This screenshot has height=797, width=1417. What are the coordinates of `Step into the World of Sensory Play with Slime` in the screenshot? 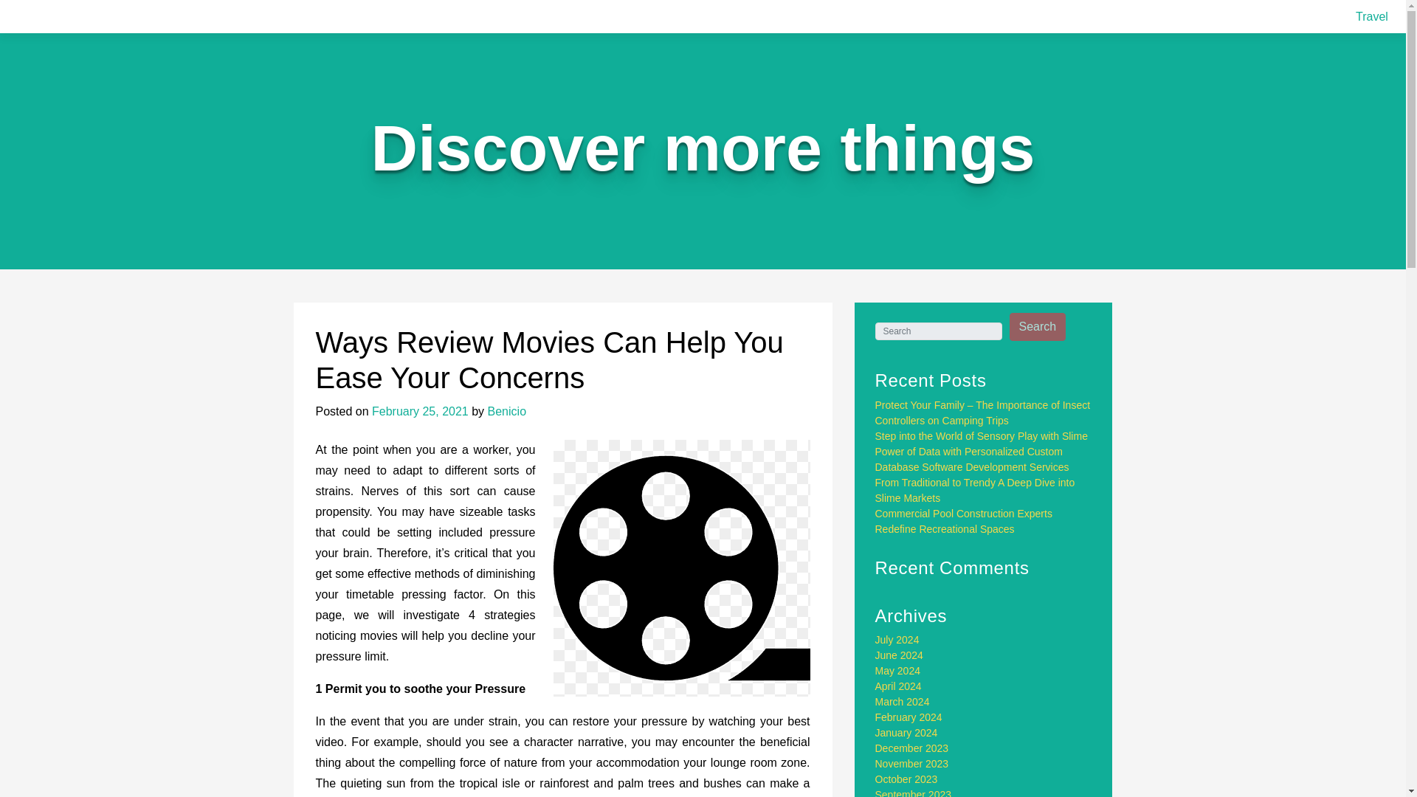 It's located at (982, 436).